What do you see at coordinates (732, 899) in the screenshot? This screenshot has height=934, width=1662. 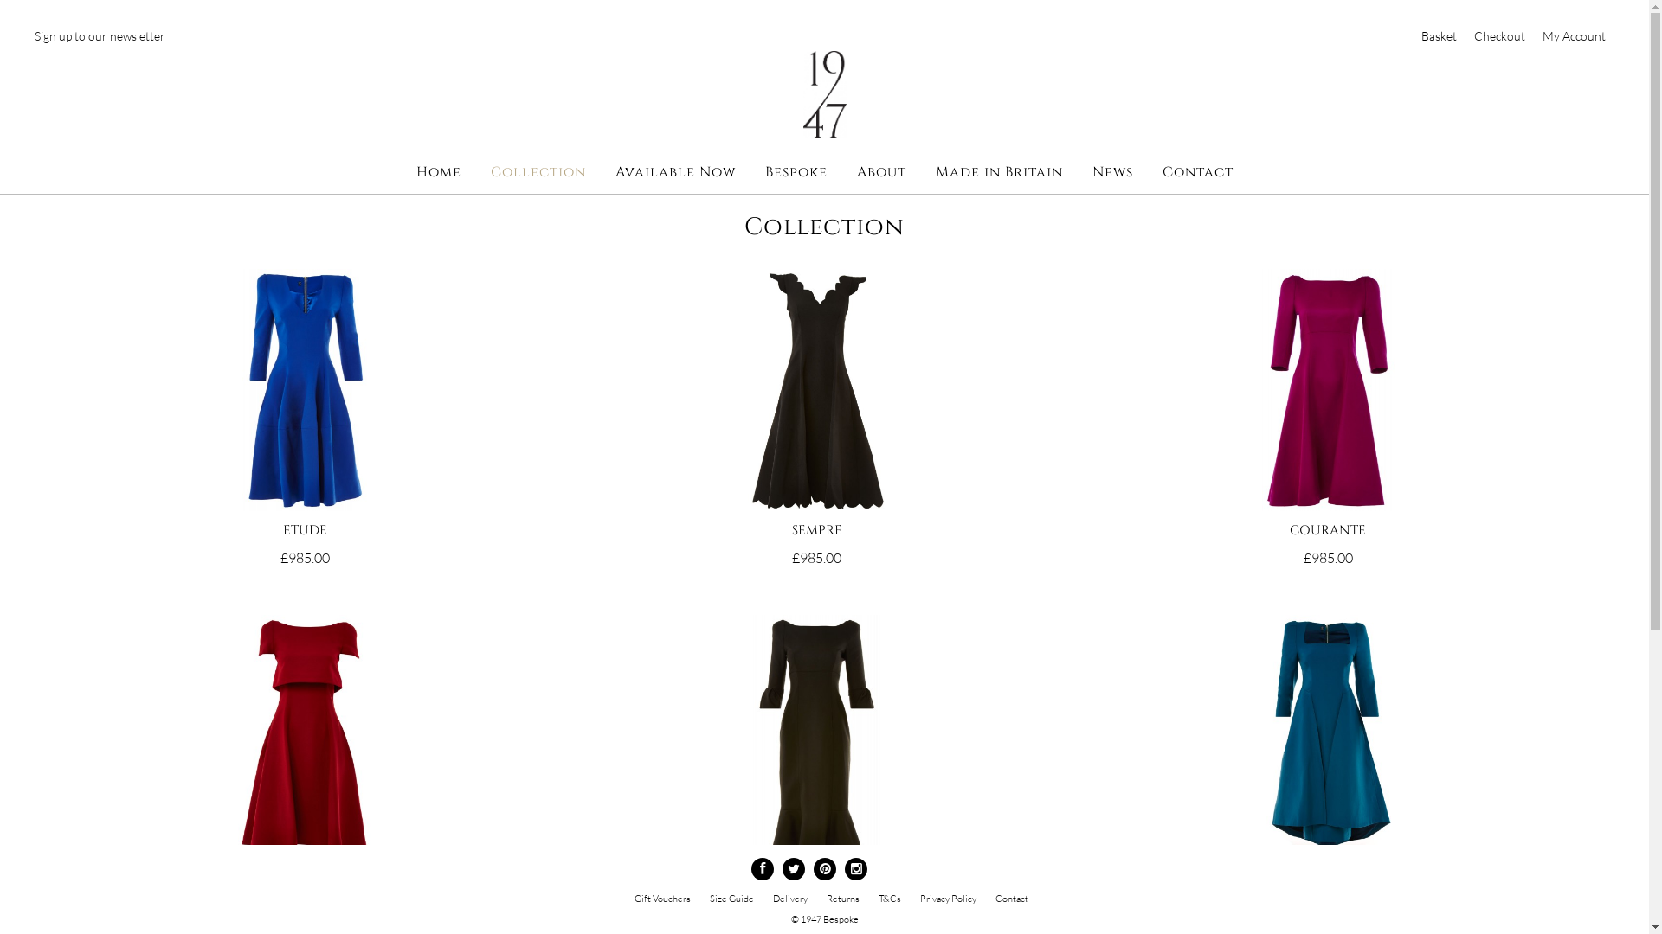 I see `Size Guide` at bounding box center [732, 899].